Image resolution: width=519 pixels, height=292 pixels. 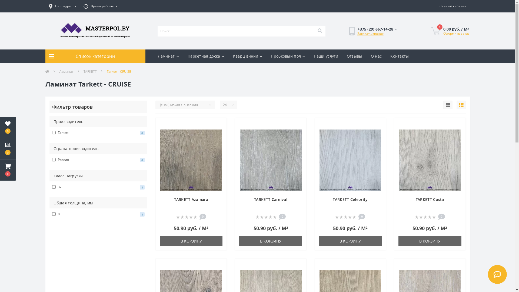 What do you see at coordinates (90, 72) in the screenshot?
I see `TARKETT` at bounding box center [90, 72].